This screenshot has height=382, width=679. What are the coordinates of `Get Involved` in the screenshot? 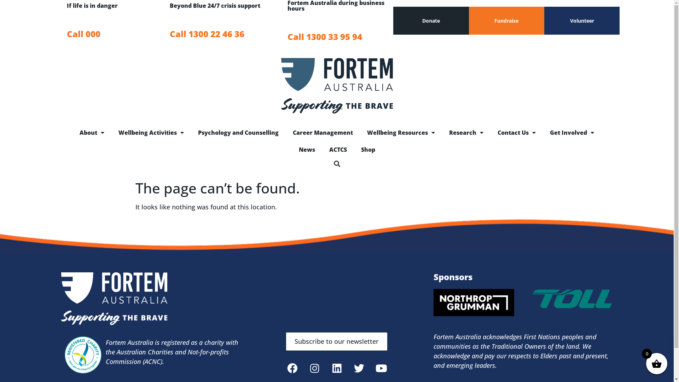 It's located at (572, 133).